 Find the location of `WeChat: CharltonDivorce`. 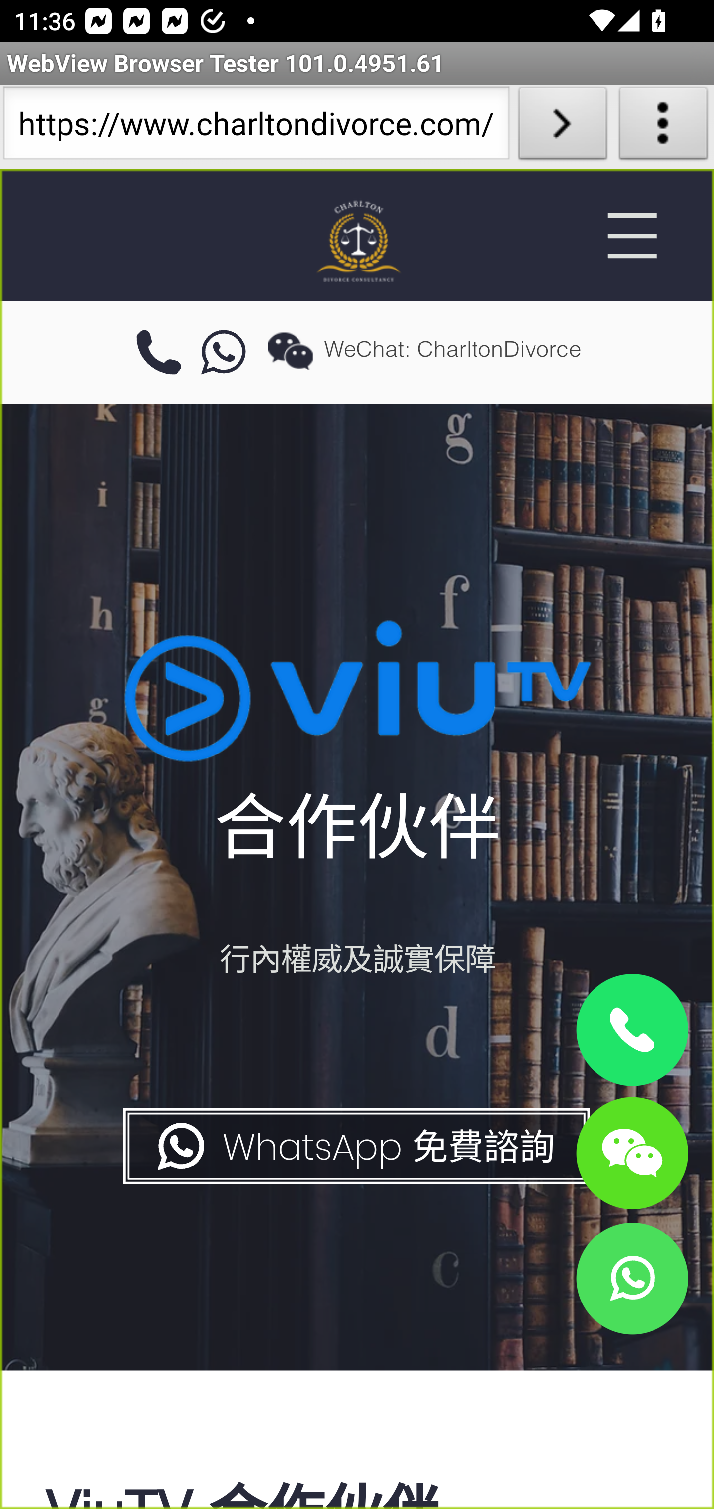

WeChat: CharltonDivorce is located at coordinates (632, 1152).